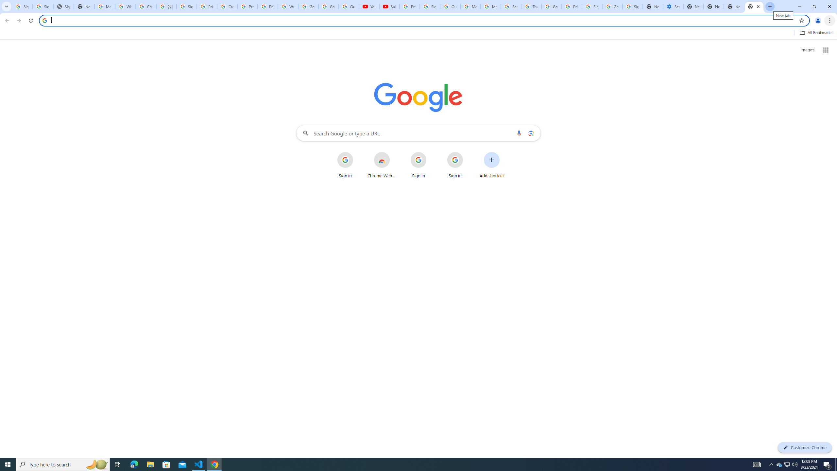  What do you see at coordinates (63, 7) in the screenshot?
I see `Sign In - USA TODAY` at bounding box center [63, 7].